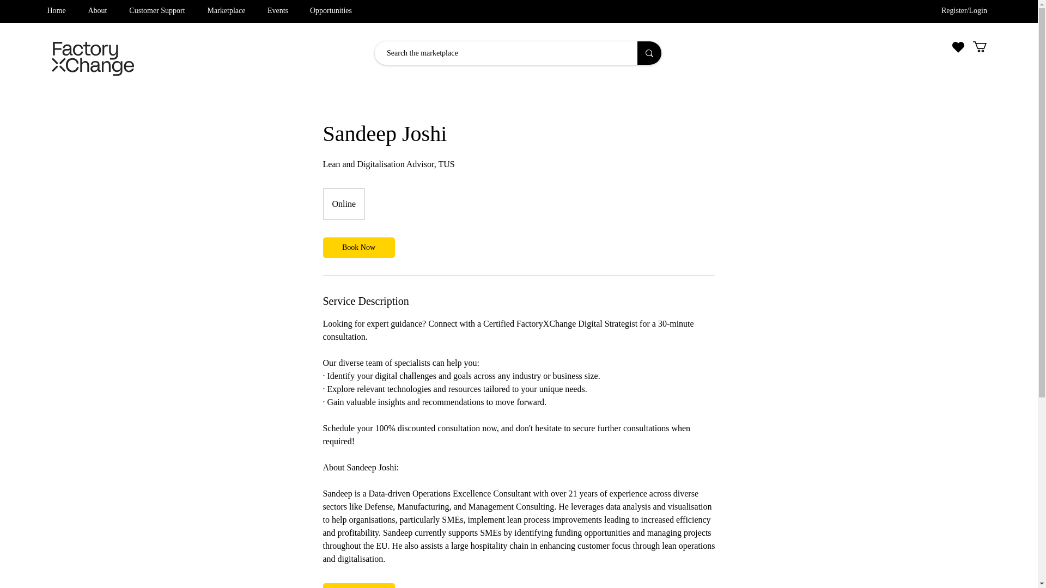 The image size is (1046, 588). What do you see at coordinates (331, 11) in the screenshot?
I see `Opportunities` at bounding box center [331, 11].